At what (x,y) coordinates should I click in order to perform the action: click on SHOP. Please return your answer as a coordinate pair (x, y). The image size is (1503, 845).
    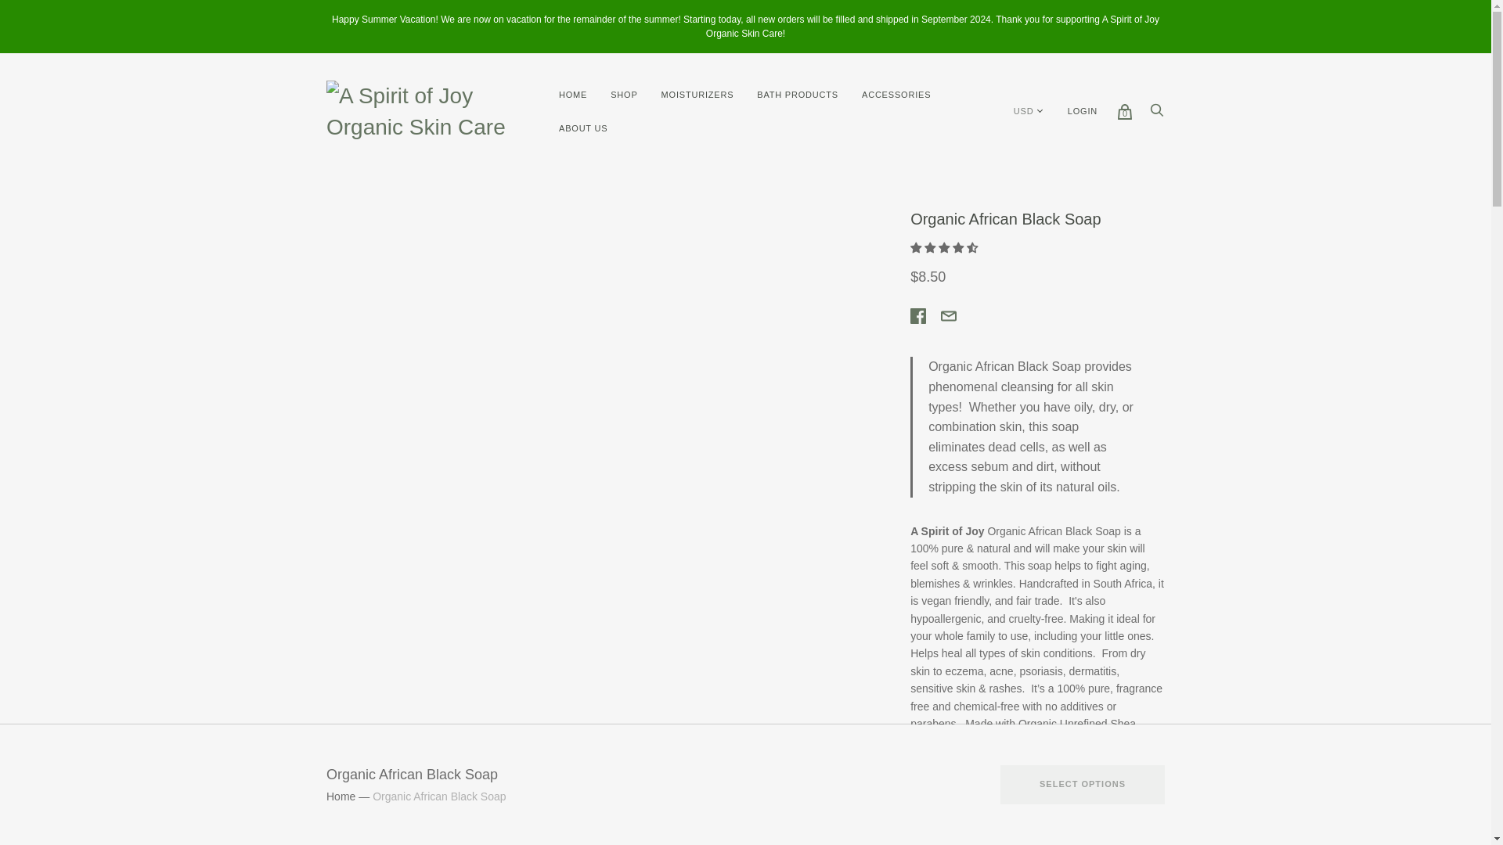
    Looking at the image, I should click on (623, 95).